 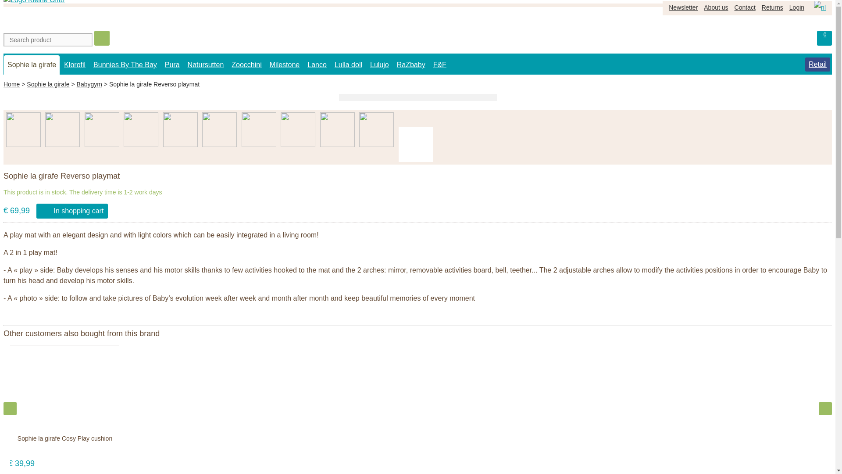 I want to click on Pura, so click(x=172, y=65).